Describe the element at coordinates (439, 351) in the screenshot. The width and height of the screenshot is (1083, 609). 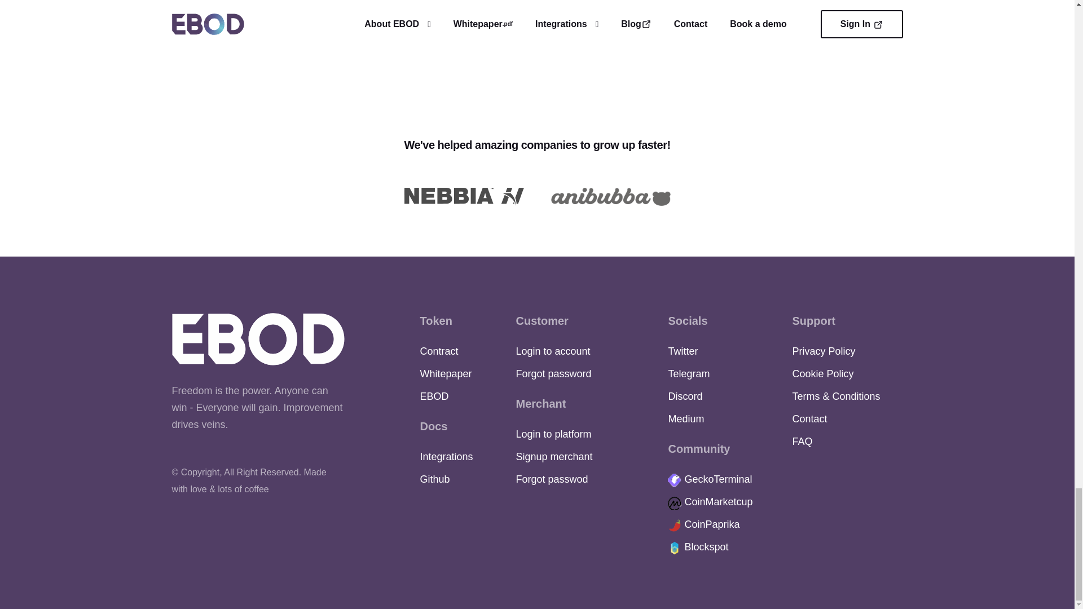
I see `Contract` at that location.